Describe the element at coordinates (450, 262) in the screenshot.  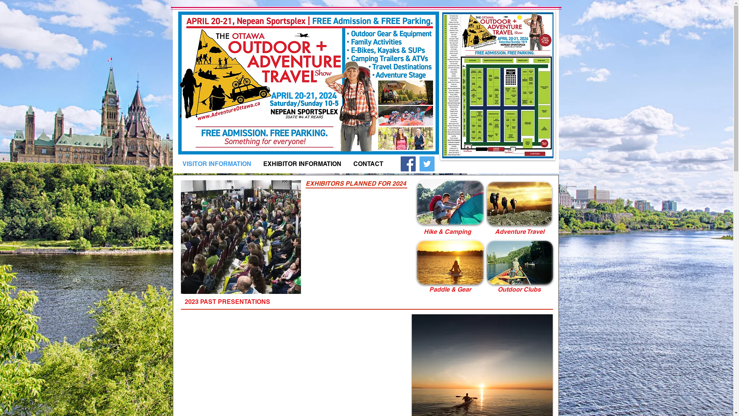
I see `supyoga.jpg` at that location.